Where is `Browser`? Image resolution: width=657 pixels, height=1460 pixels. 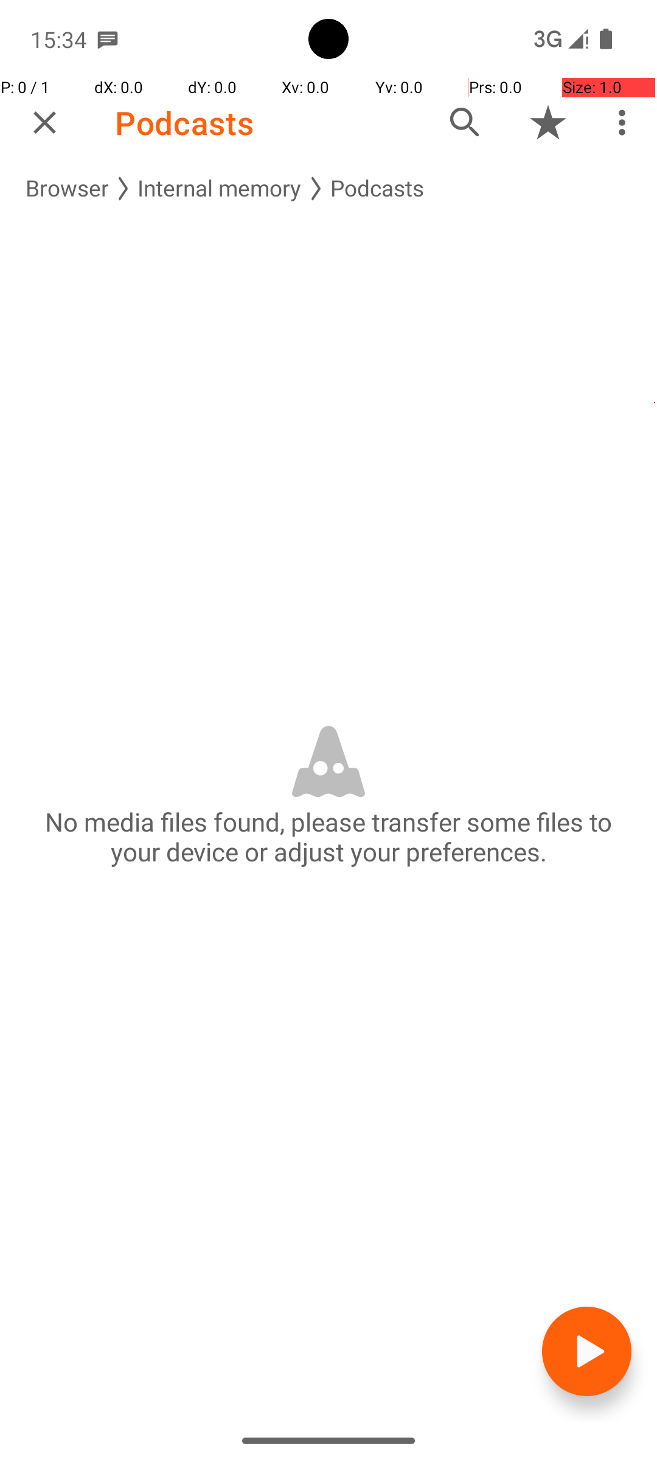
Browser is located at coordinates (67, 189).